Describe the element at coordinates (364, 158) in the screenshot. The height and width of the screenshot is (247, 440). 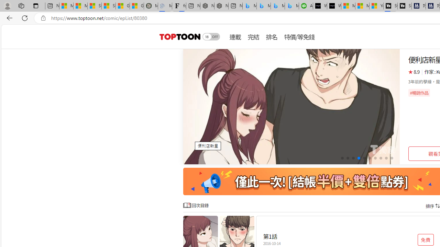
I see `Go to slide 5` at that location.